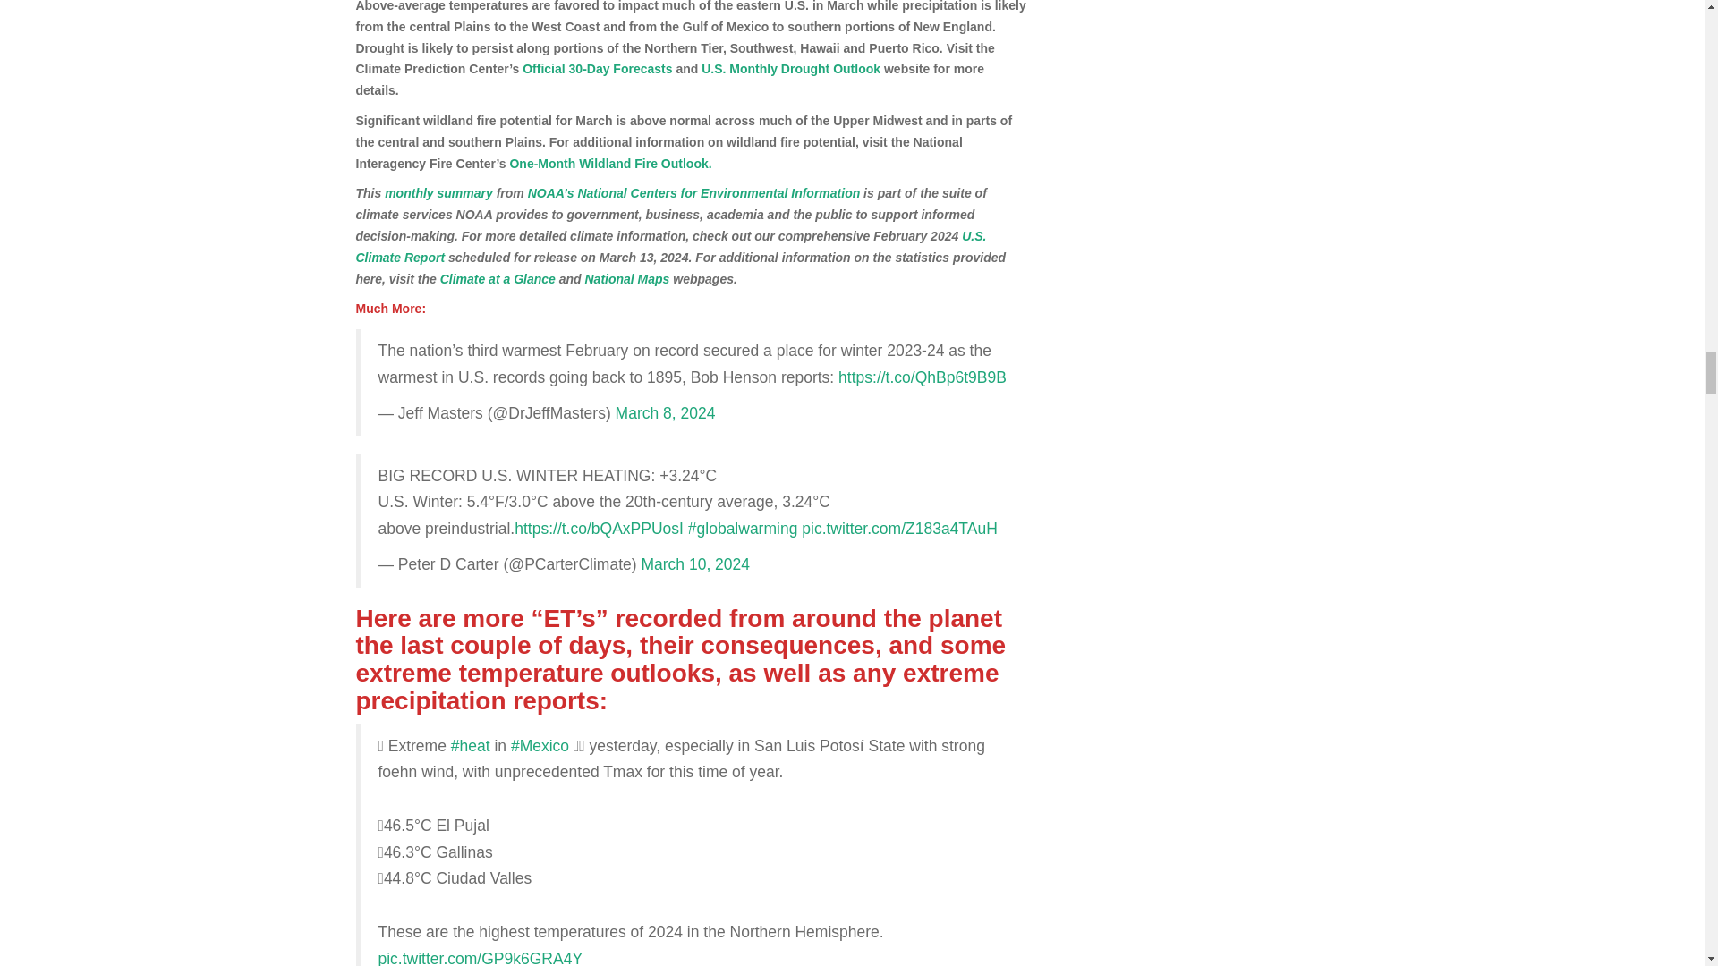 Image resolution: width=1718 pixels, height=966 pixels. I want to click on U.S. Climate Report, so click(671, 246).